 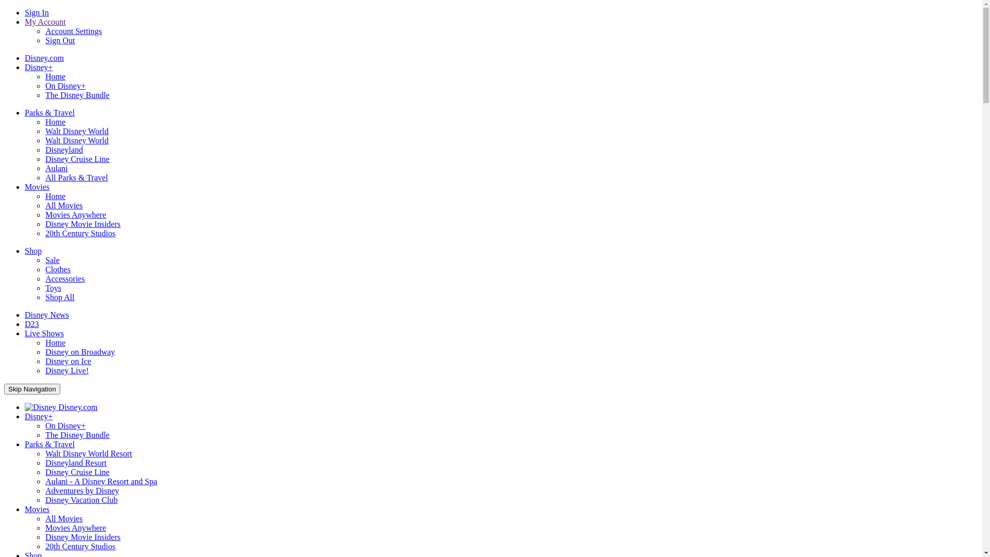 What do you see at coordinates (56, 196) in the screenshot?
I see `Home` at bounding box center [56, 196].